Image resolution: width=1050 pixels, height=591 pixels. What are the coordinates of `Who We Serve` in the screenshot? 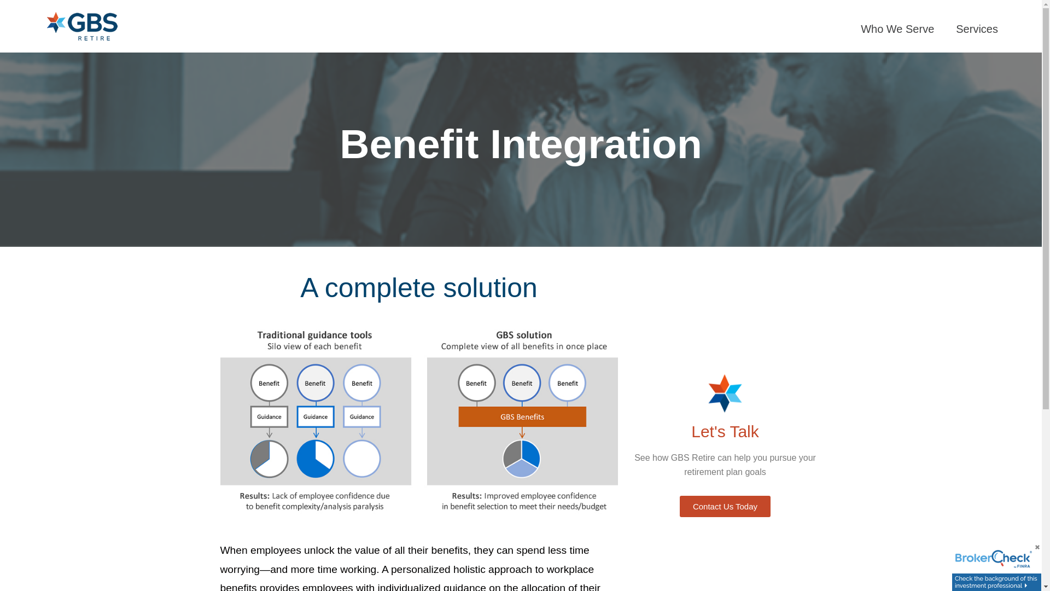 It's located at (900, 28).